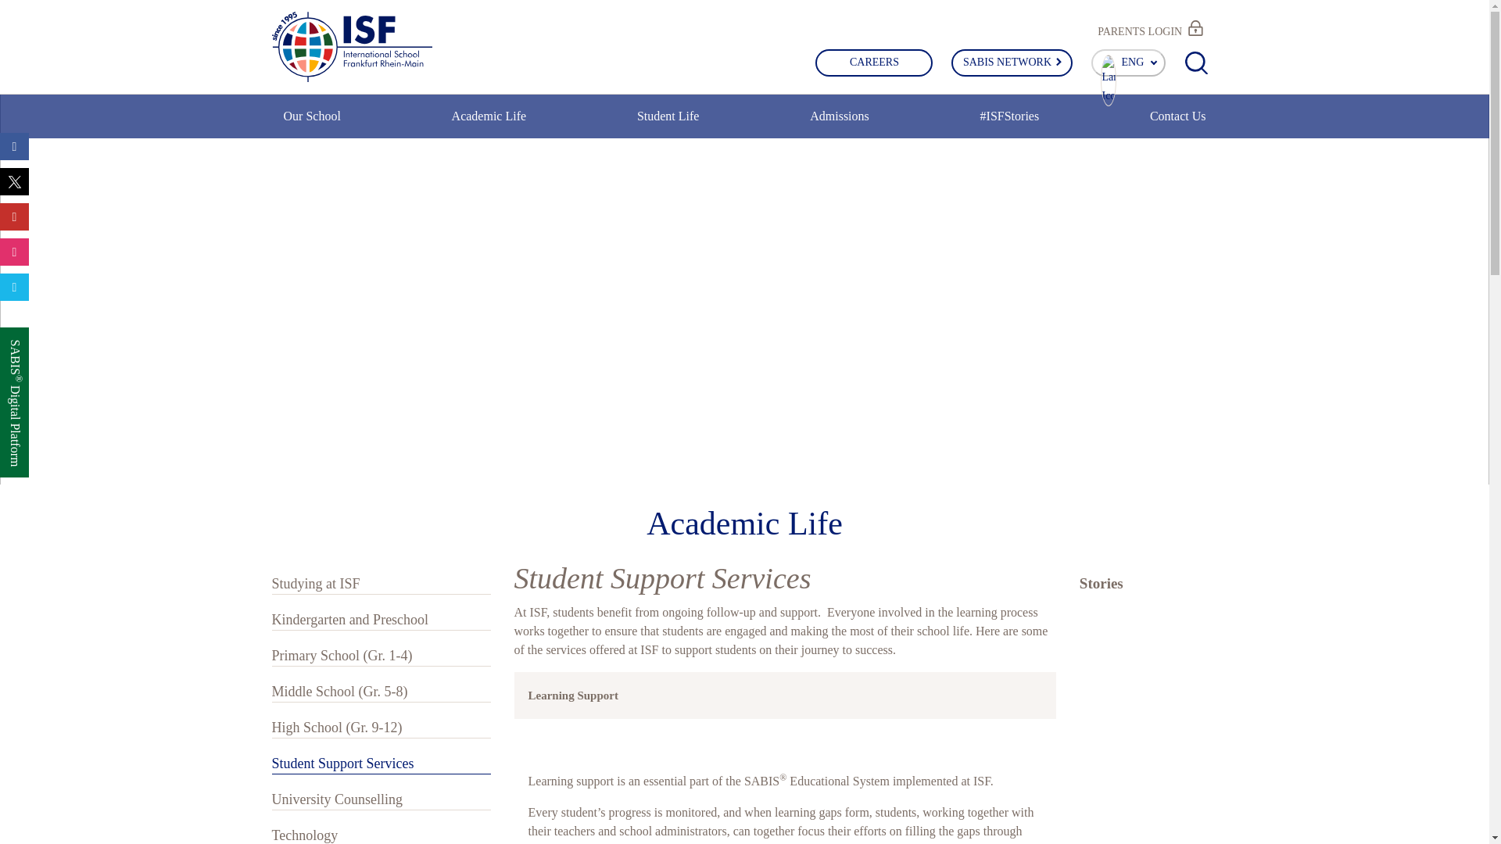 The height and width of the screenshot is (844, 1501). What do you see at coordinates (489, 125) in the screenshot?
I see `Academic Life` at bounding box center [489, 125].